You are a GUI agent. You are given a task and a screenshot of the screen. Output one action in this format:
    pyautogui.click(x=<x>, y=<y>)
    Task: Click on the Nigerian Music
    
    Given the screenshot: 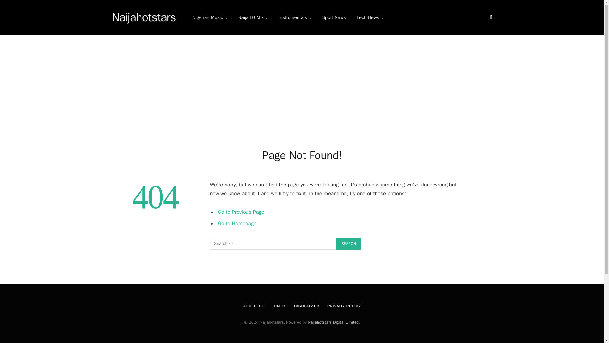 What is the action you would take?
    pyautogui.click(x=210, y=17)
    